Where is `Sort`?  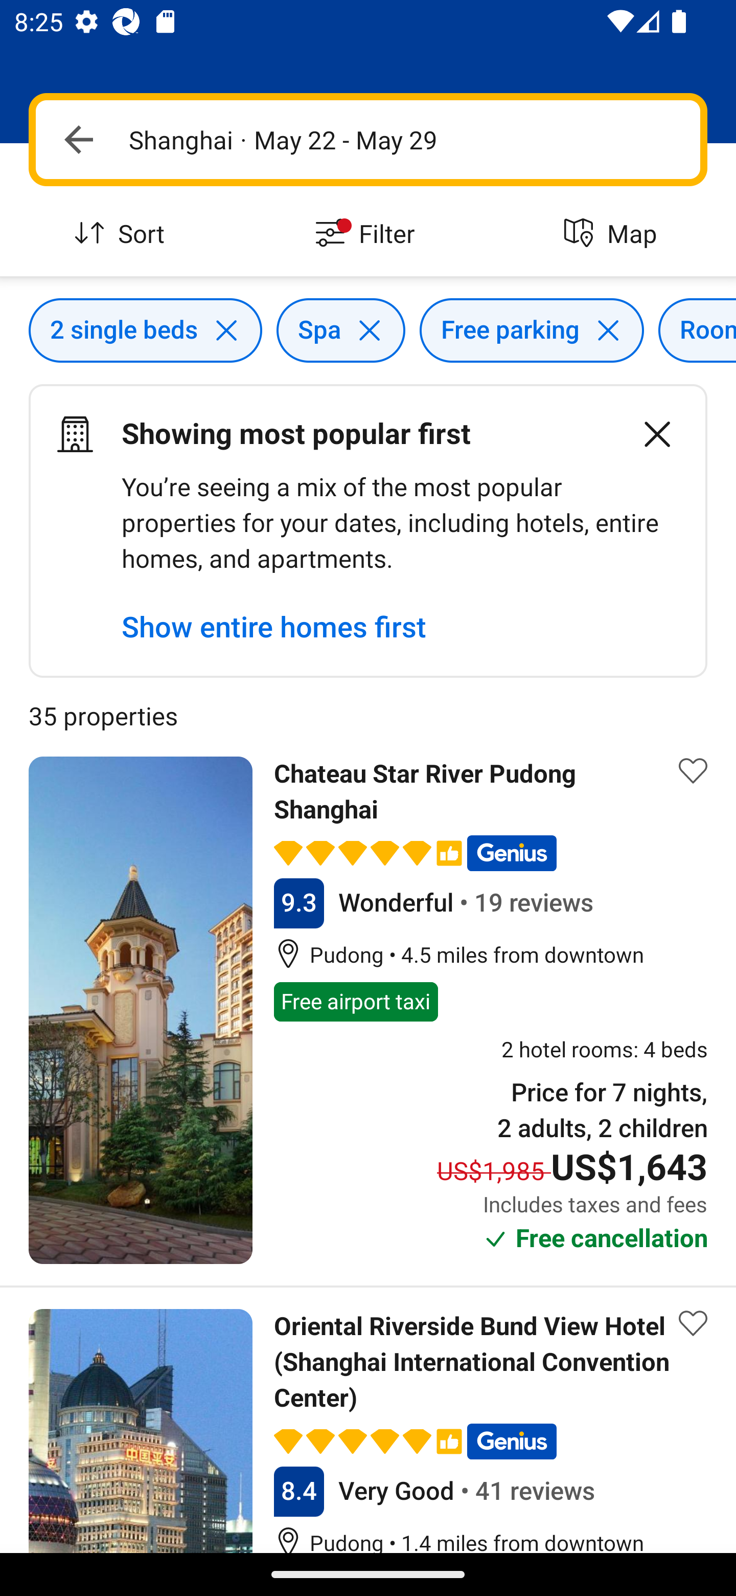
Sort is located at coordinates (123, 234).